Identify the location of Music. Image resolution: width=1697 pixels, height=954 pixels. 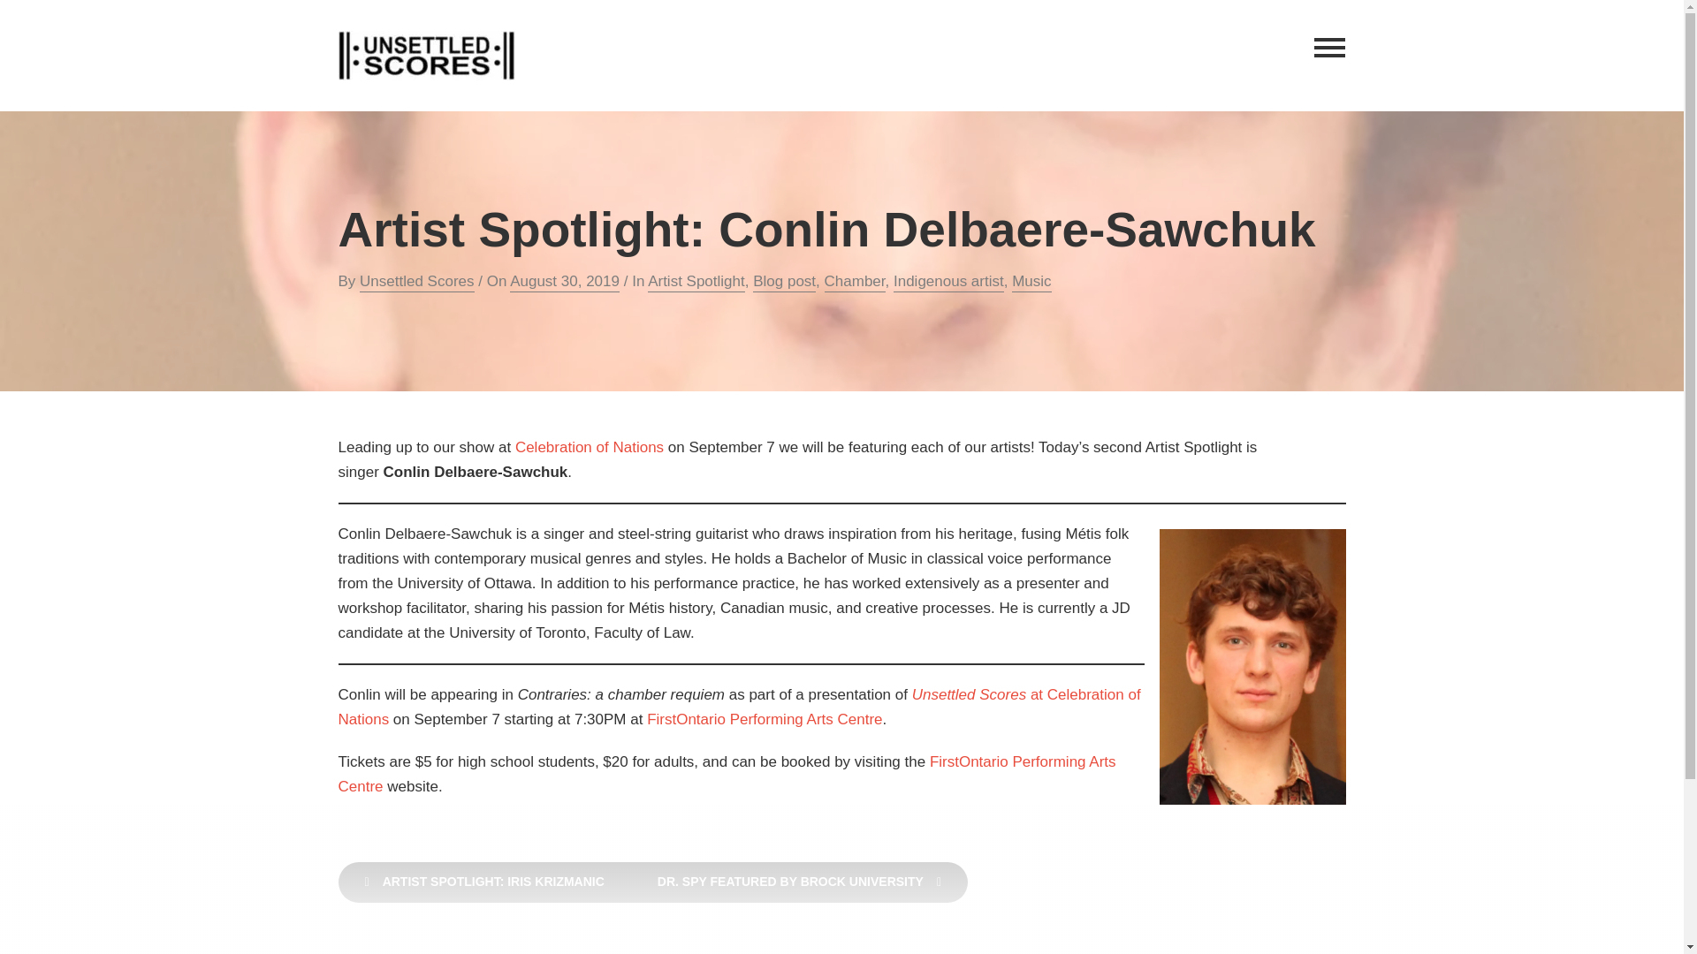
(1031, 282).